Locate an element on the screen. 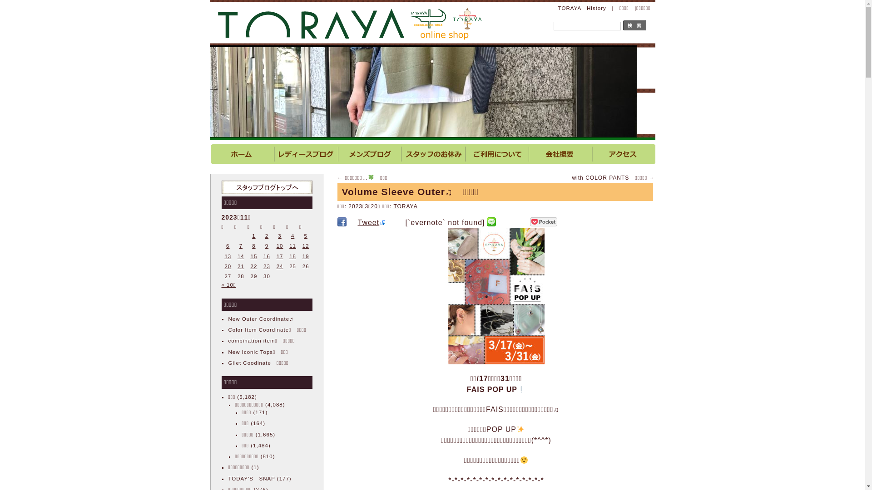 The width and height of the screenshot is (872, 490). 24 is located at coordinates (280, 266).